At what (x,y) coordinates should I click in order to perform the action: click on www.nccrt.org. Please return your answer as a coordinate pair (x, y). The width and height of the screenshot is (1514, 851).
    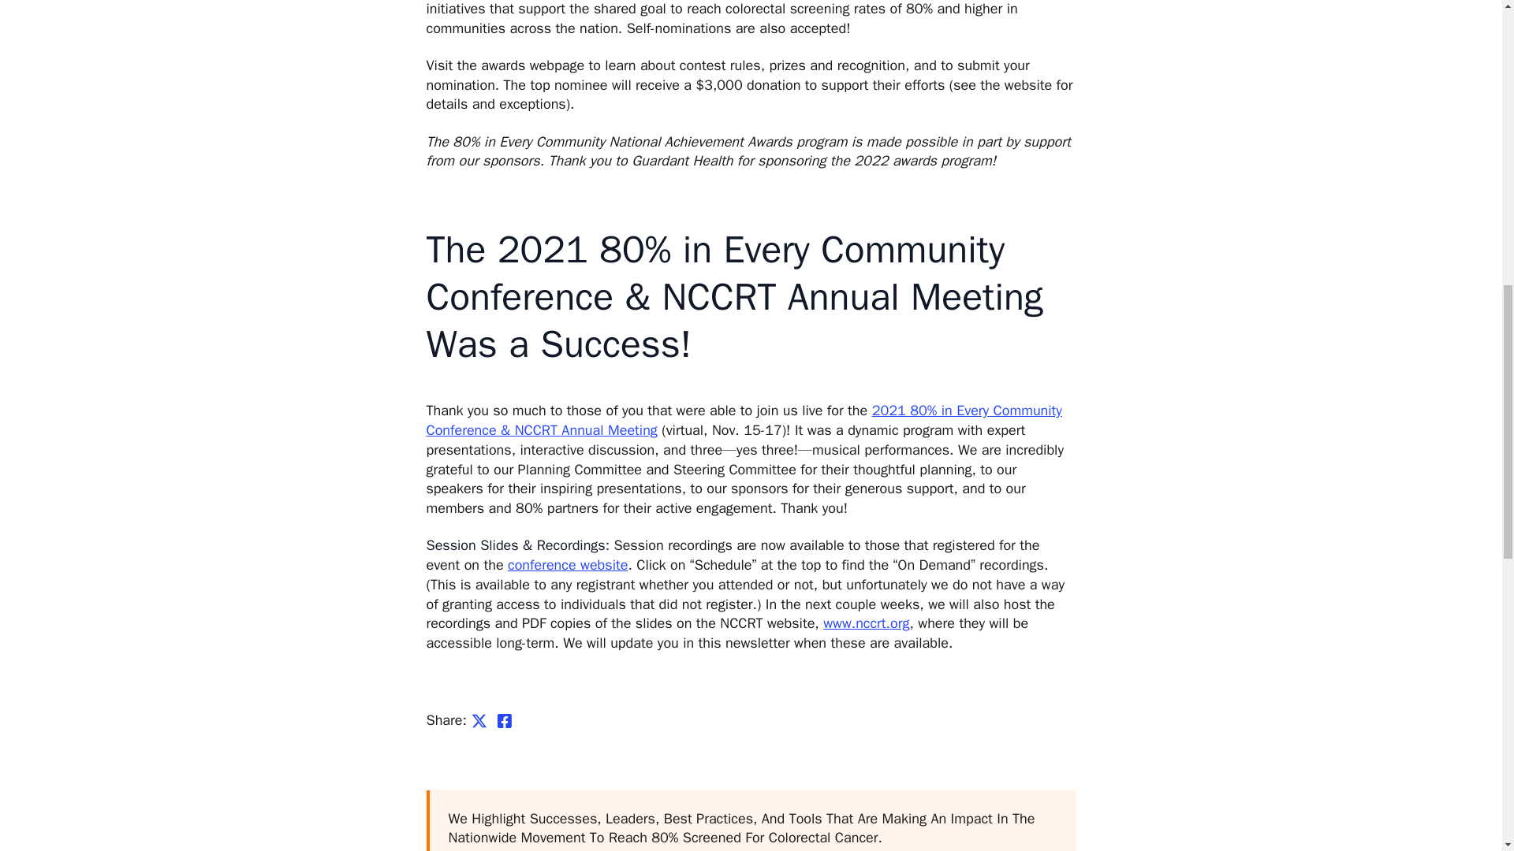
    Looking at the image, I should click on (866, 622).